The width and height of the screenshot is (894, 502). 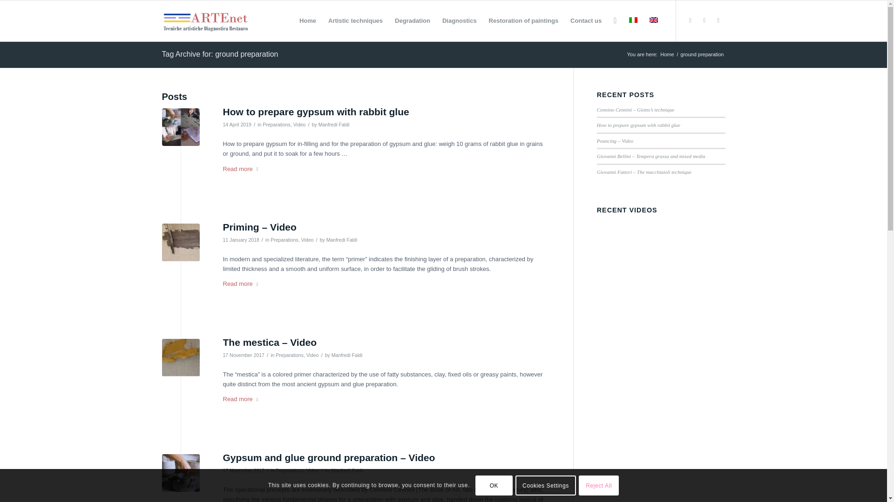 I want to click on Posts by Manfredi Faldi, so click(x=342, y=239).